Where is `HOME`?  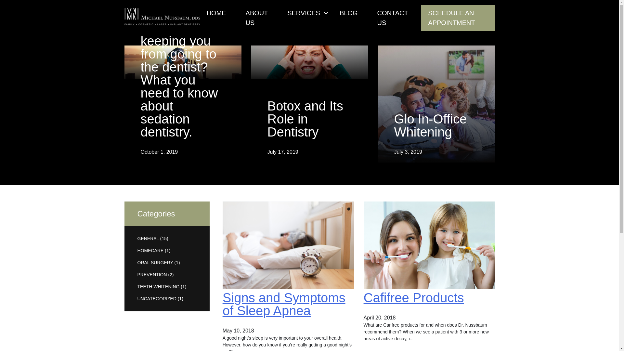 HOME is located at coordinates (216, 13).